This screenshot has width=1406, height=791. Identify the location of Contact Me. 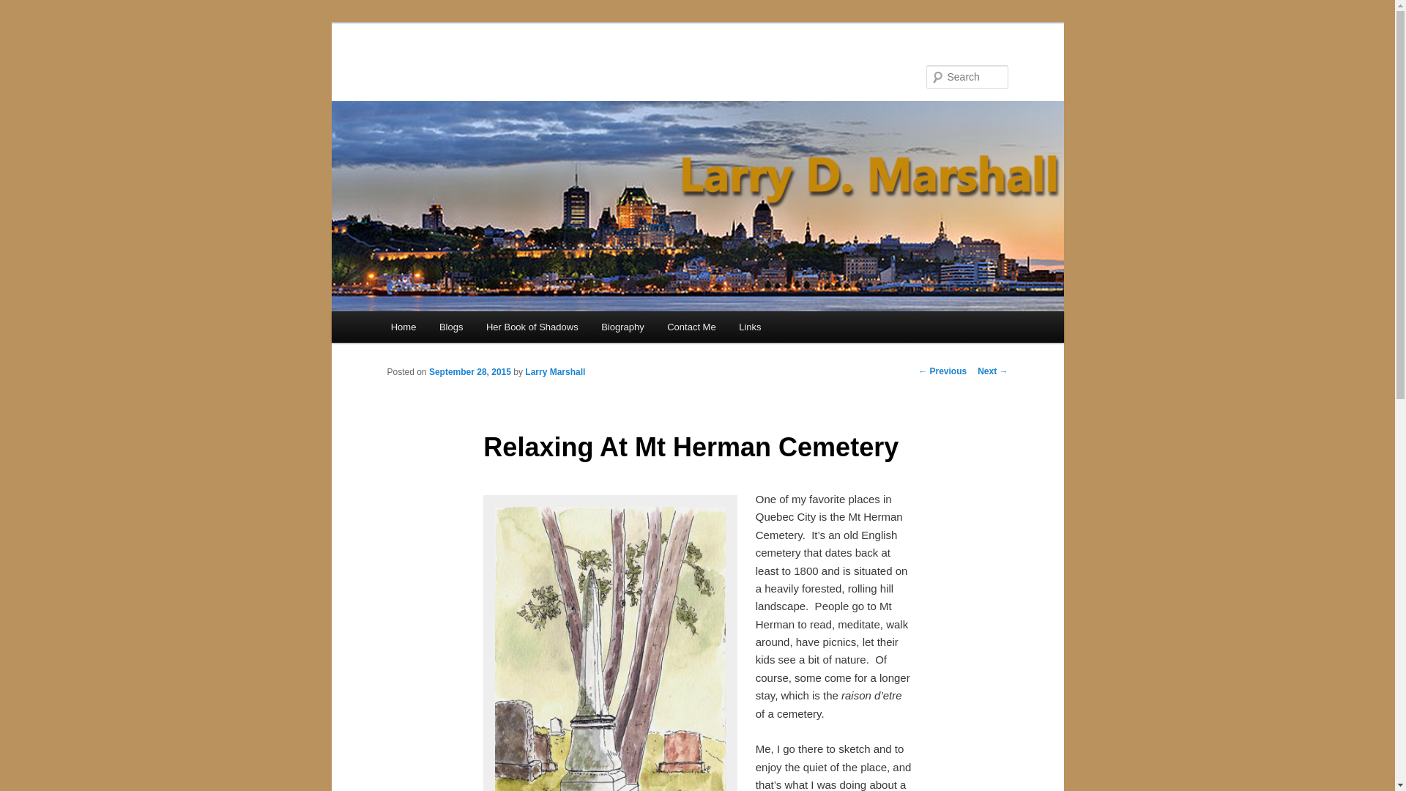
(691, 327).